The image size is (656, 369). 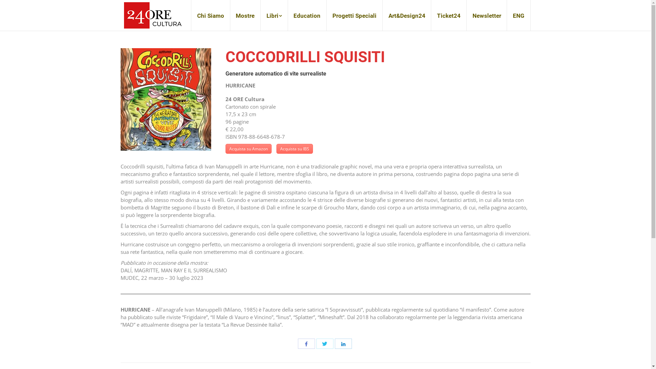 I want to click on Mostre, so click(x=245, y=15).